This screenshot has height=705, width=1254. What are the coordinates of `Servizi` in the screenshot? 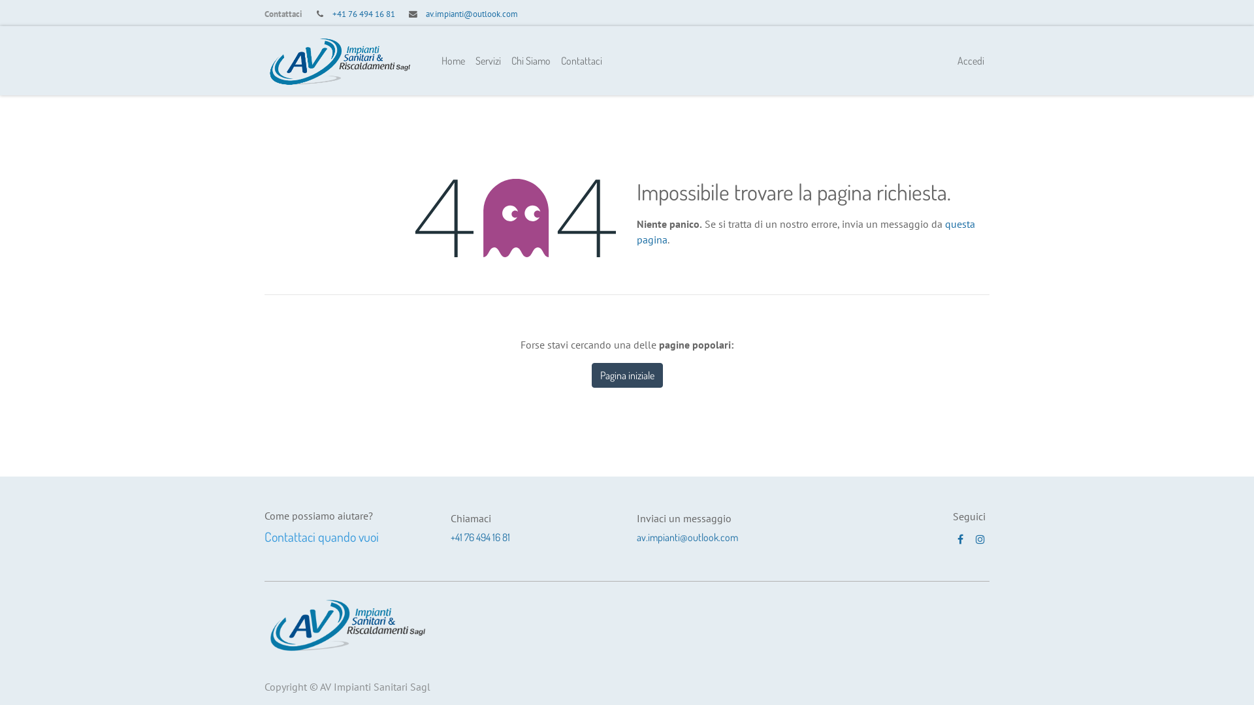 It's located at (489, 61).